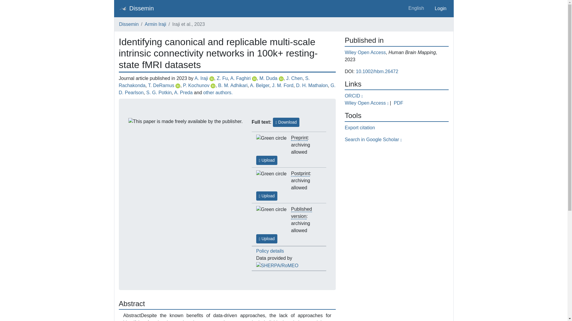  Describe the element at coordinates (183, 92) in the screenshot. I see `A. Preda` at that location.